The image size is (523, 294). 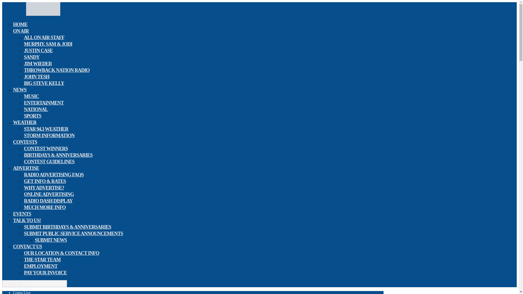 What do you see at coordinates (57, 70) in the screenshot?
I see `THROWBACK NATION RADIO` at bounding box center [57, 70].